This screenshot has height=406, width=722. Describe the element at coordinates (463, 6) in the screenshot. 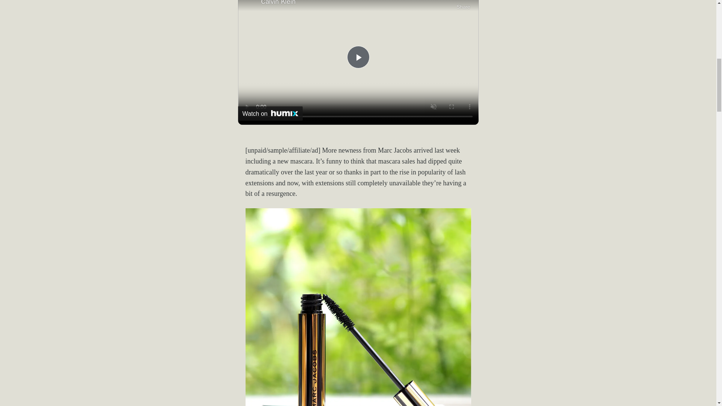

I see `share` at that location.